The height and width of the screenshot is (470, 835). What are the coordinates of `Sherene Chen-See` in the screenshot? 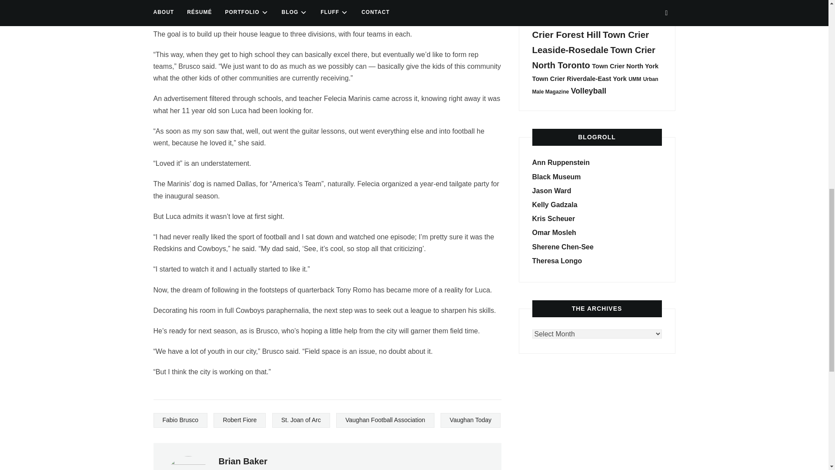 It's located at (563, 247).